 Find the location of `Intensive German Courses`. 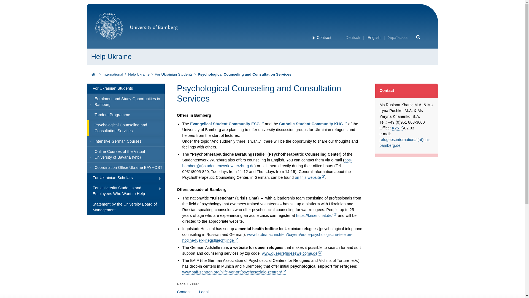

Intensive German Courses is located at coordinates (126, 141).